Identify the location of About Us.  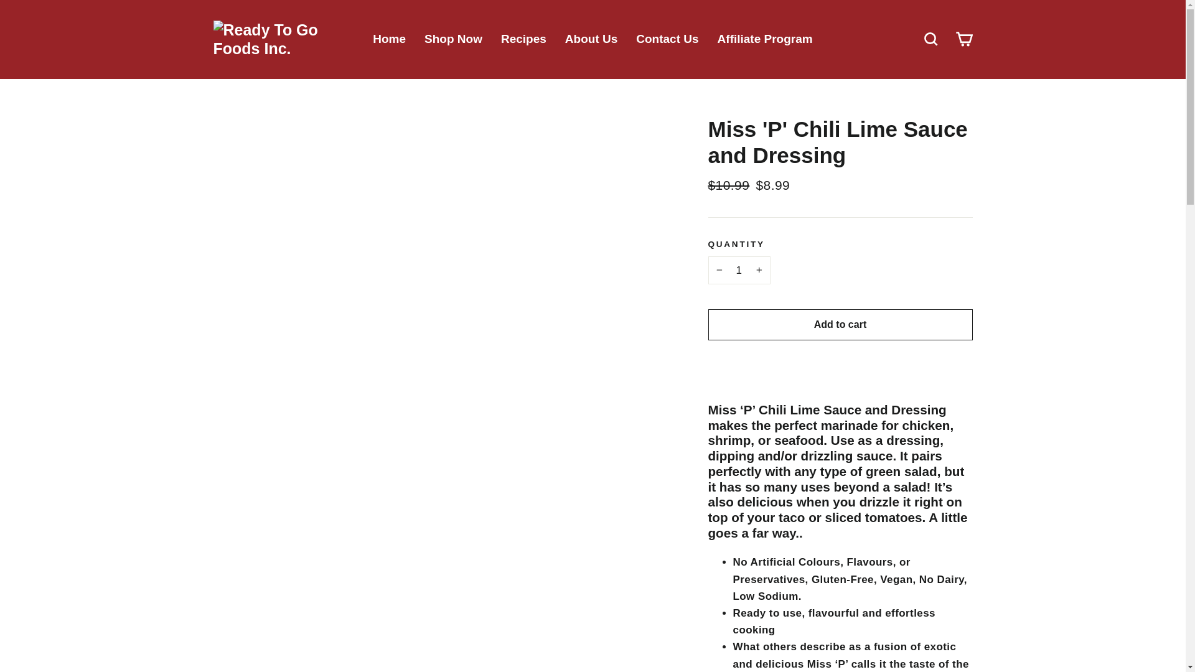
(591, 40).